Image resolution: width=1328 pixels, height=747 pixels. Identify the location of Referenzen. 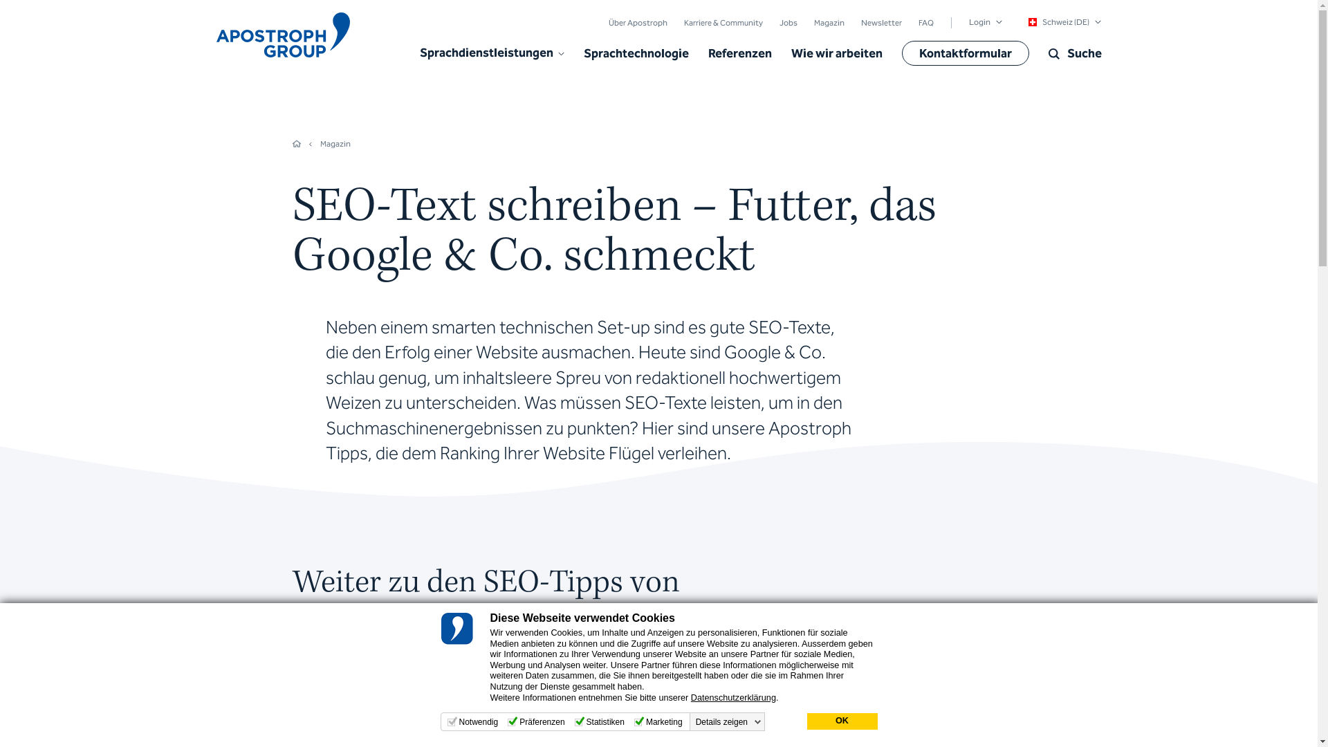
(740, 54).